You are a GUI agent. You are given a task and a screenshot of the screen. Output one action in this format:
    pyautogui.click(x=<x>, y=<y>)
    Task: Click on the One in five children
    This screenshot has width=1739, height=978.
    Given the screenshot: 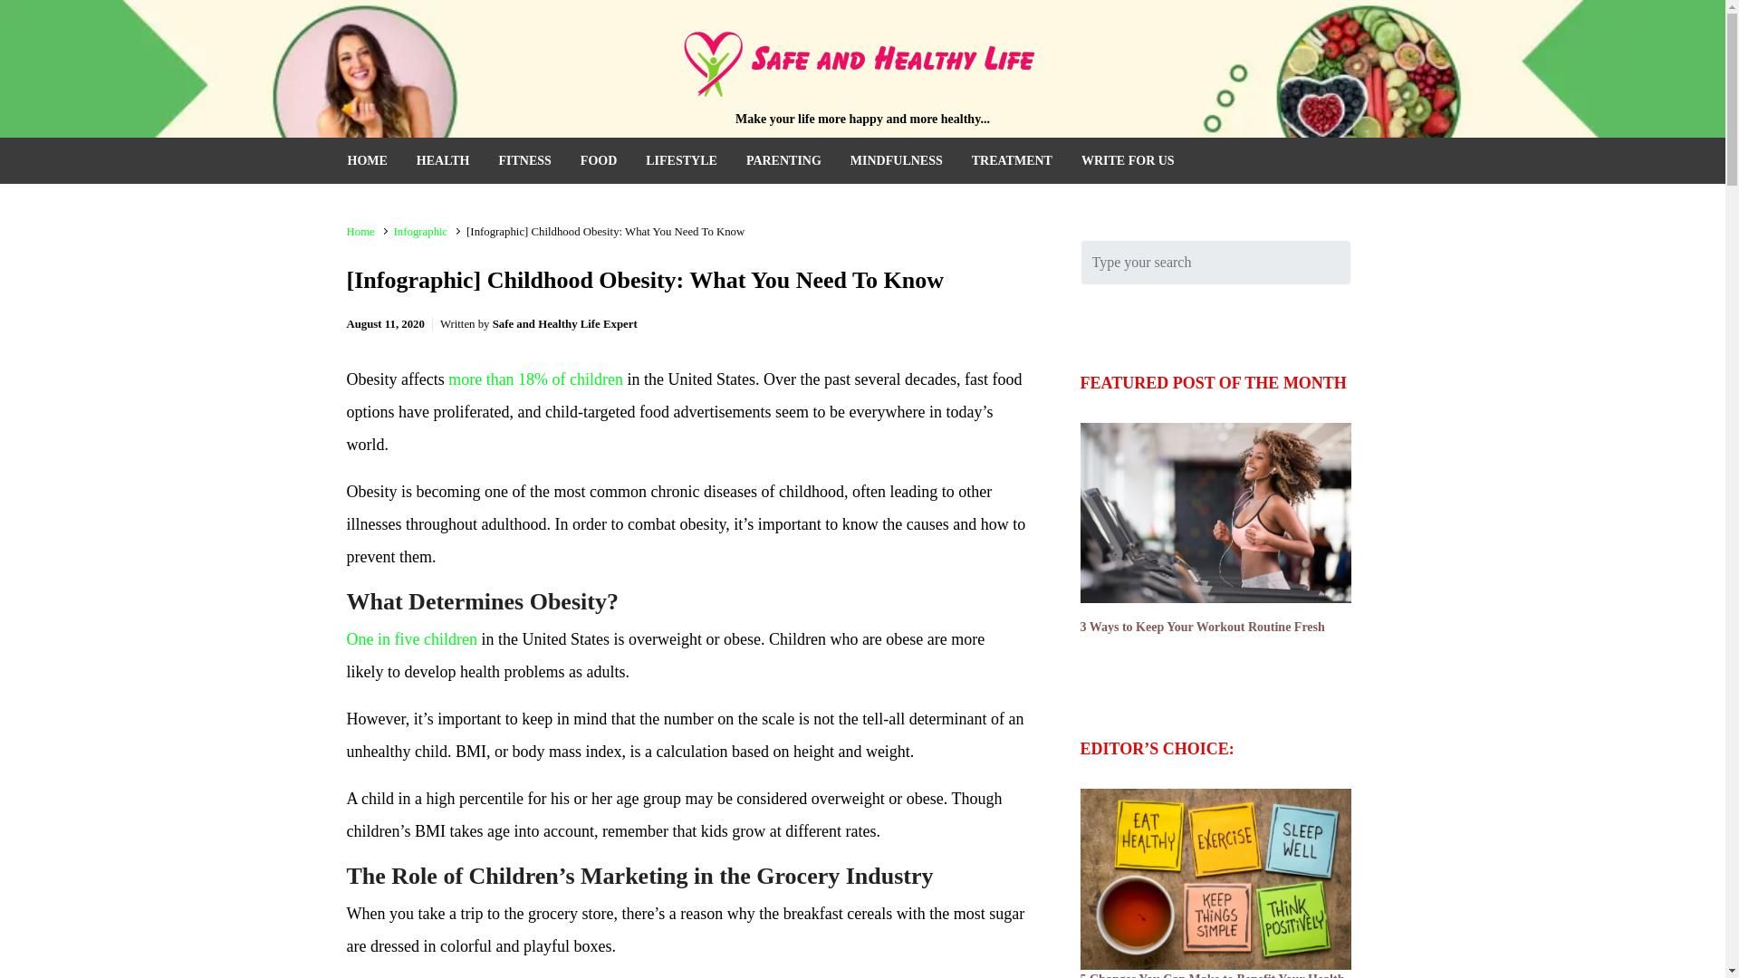 What is the action you would take?
    pyautogui.click(x=411, y=639)
    